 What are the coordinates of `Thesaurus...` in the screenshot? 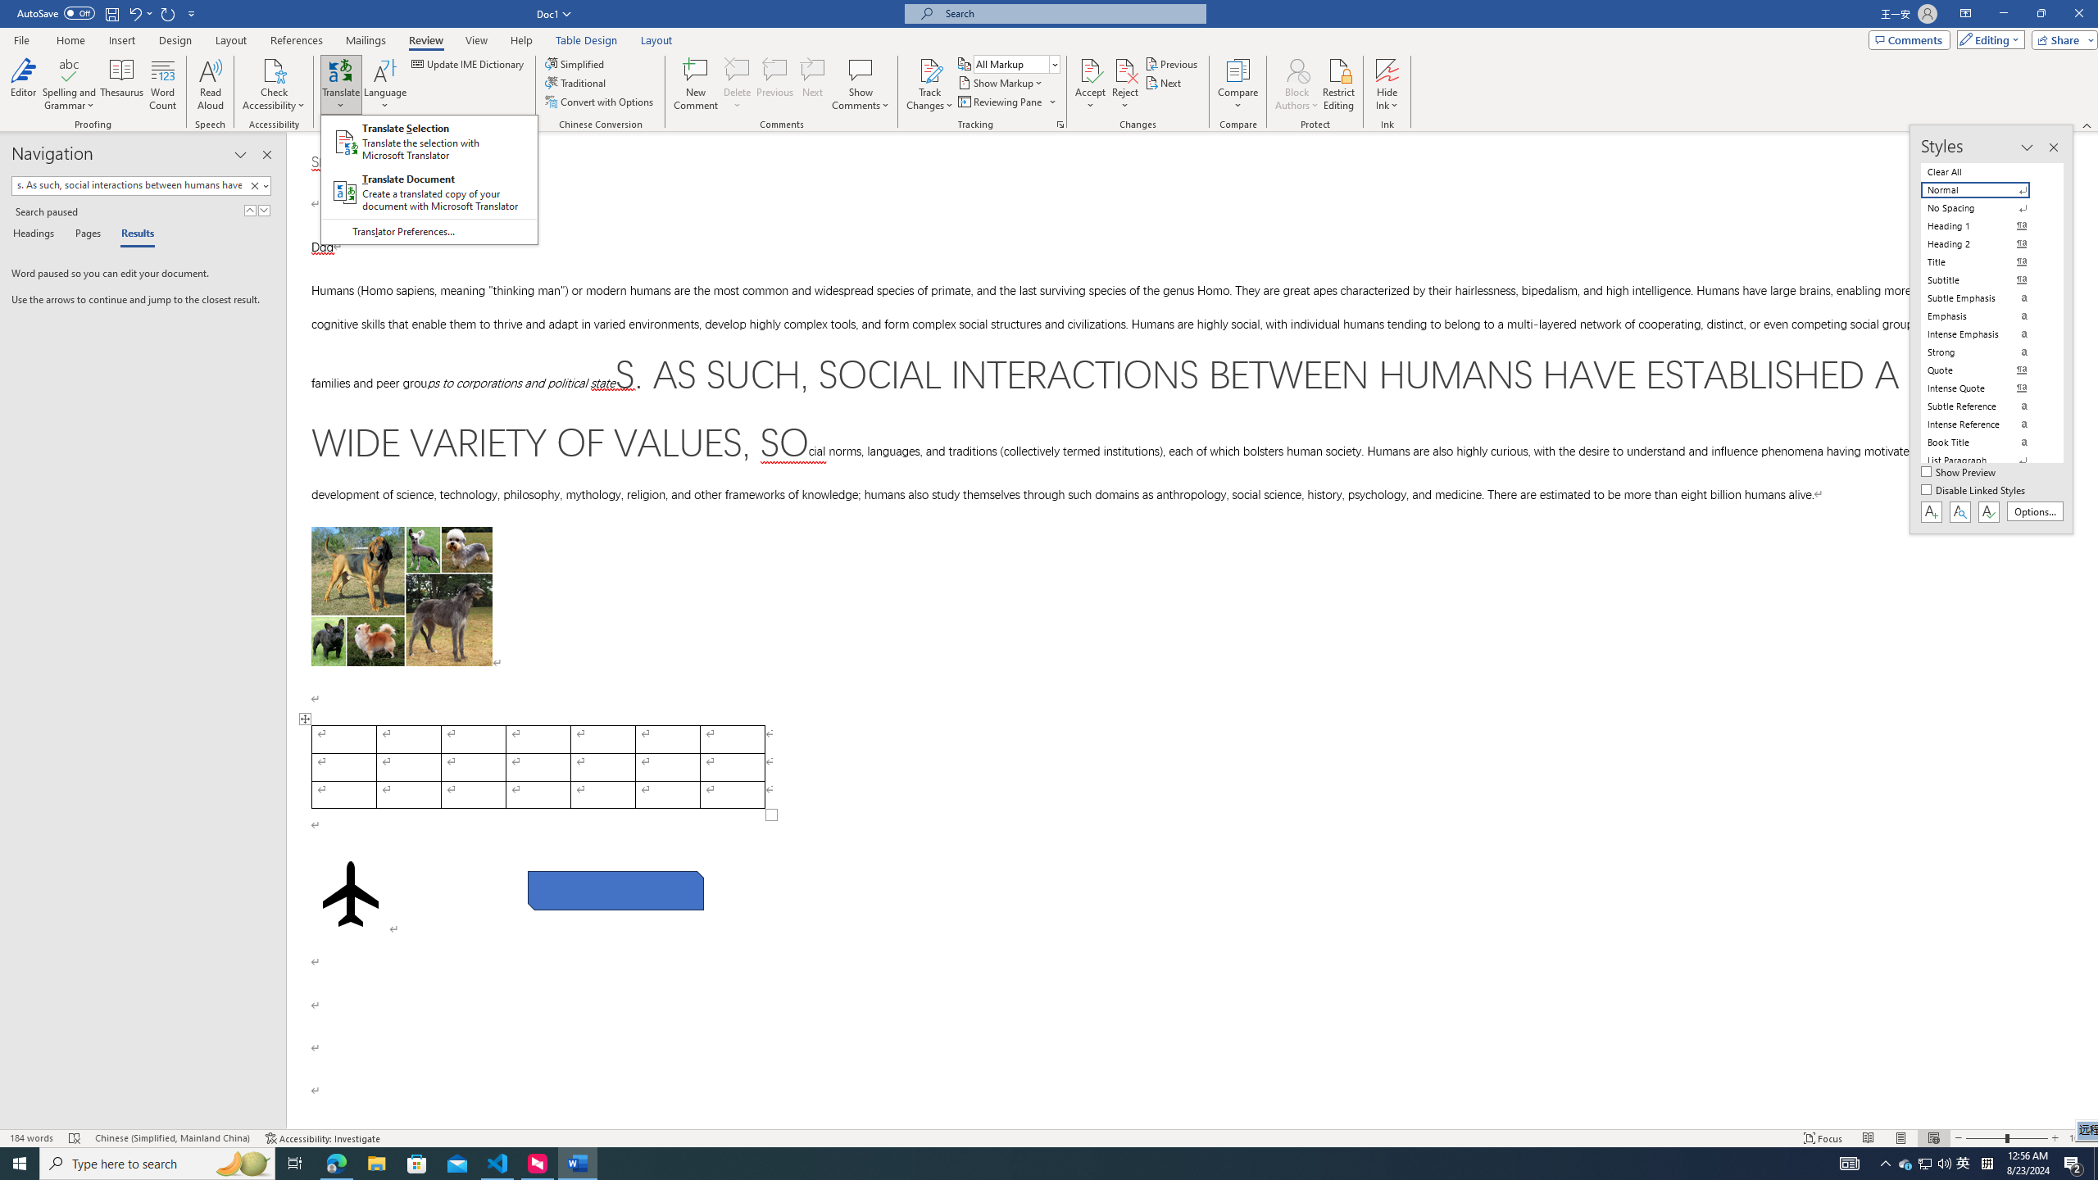 It's located at (123, 84).